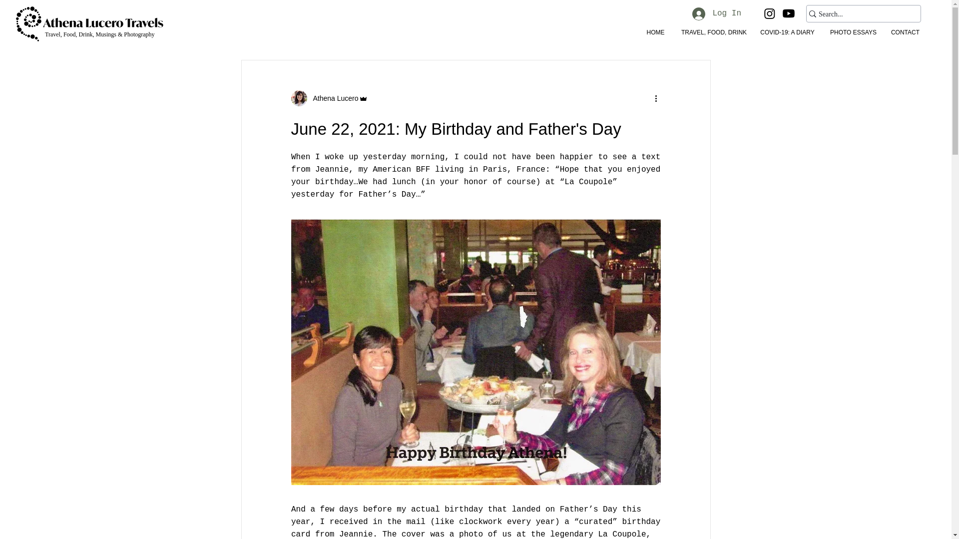  I want to click on CONTACT, so click(905, 32).